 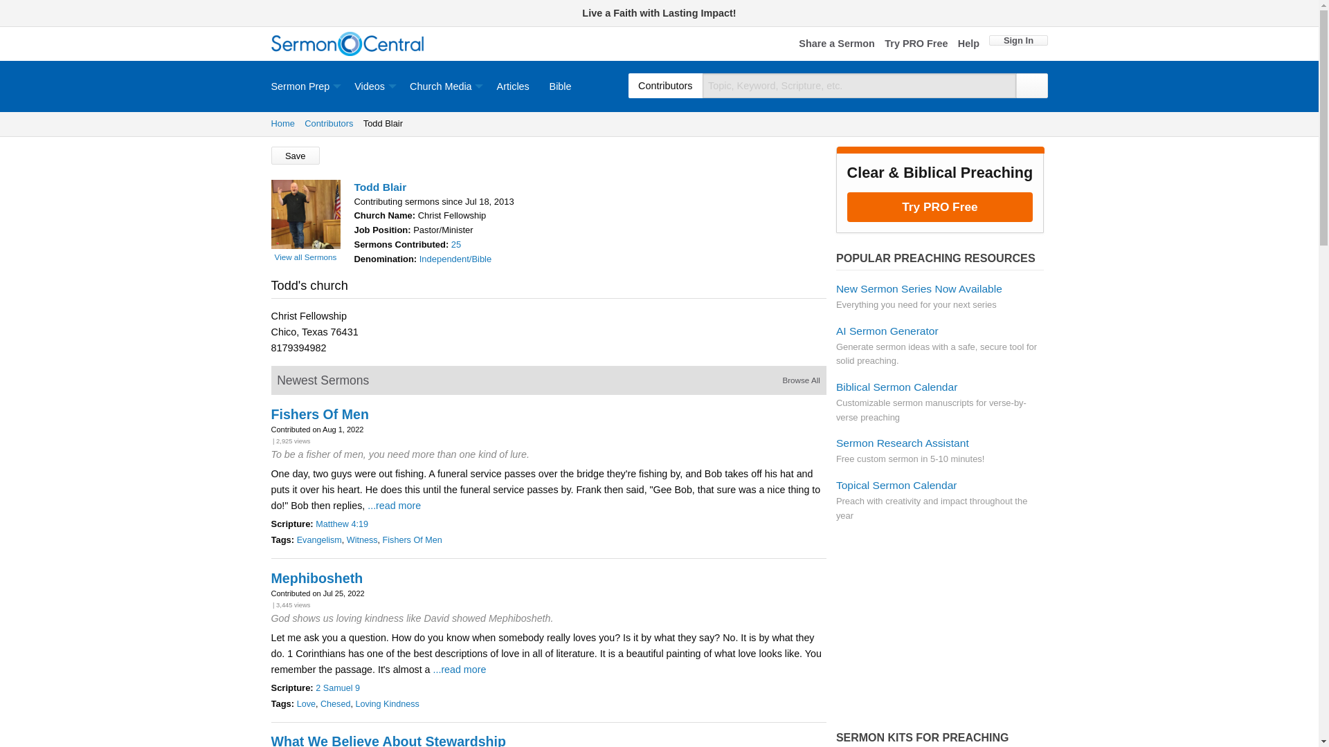 What do you see at coordinates (372, 86) in the screenshot?
I see `Videos` at bounding box center [372, 86].